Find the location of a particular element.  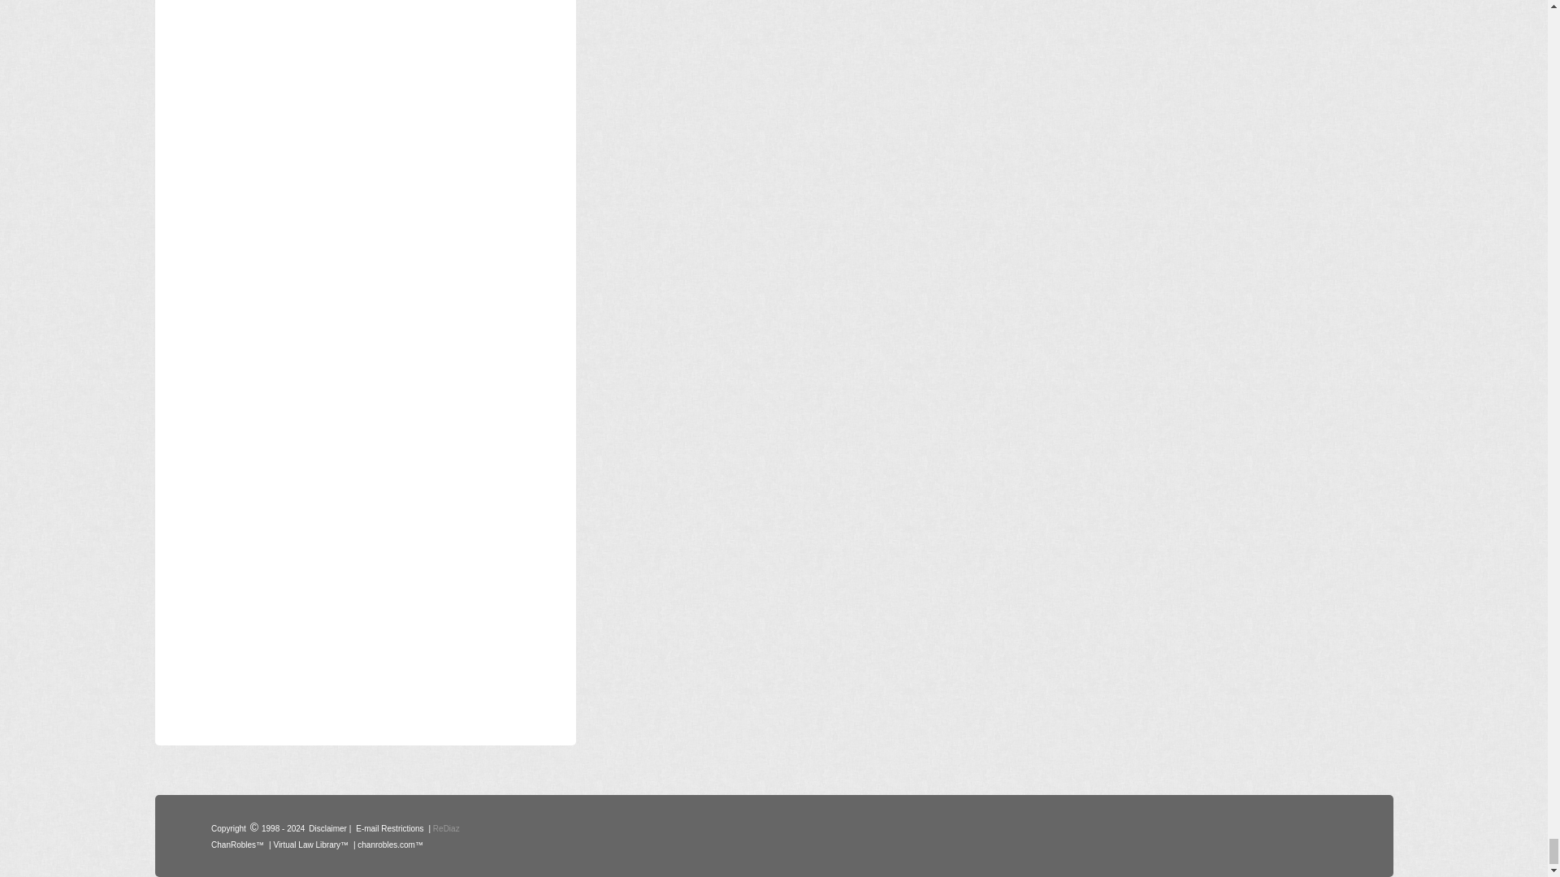

Copyright is located at coordinates (228, 827).